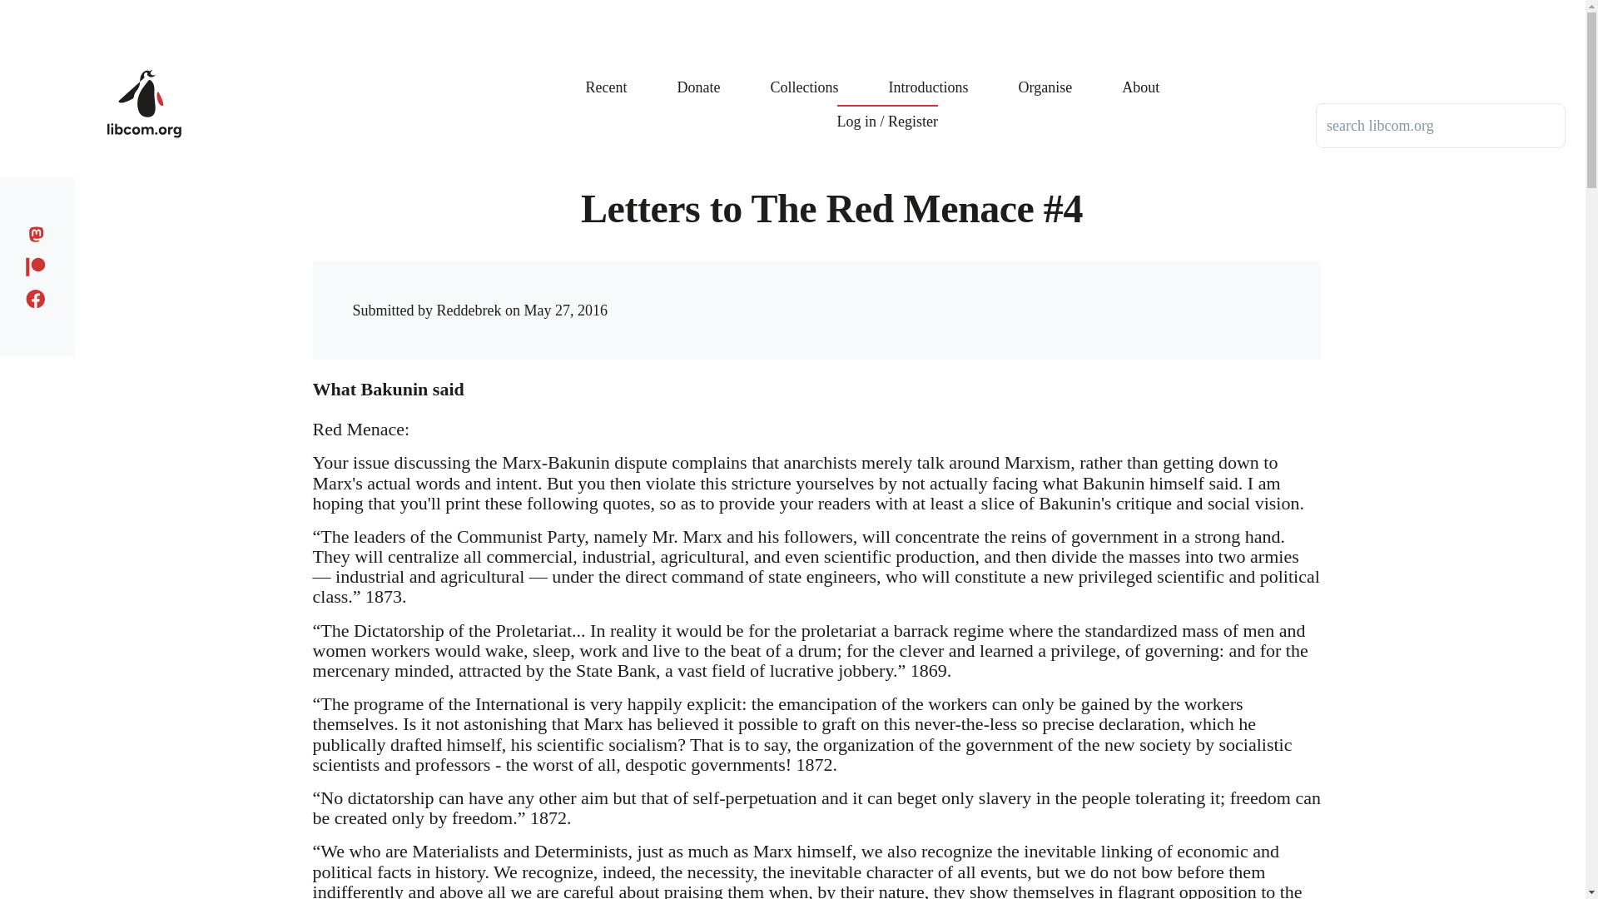 The image size is (1598, 899). Describe the element at coordinates (653, 7) in the screenshot. I see `Skip to main content` at that location.